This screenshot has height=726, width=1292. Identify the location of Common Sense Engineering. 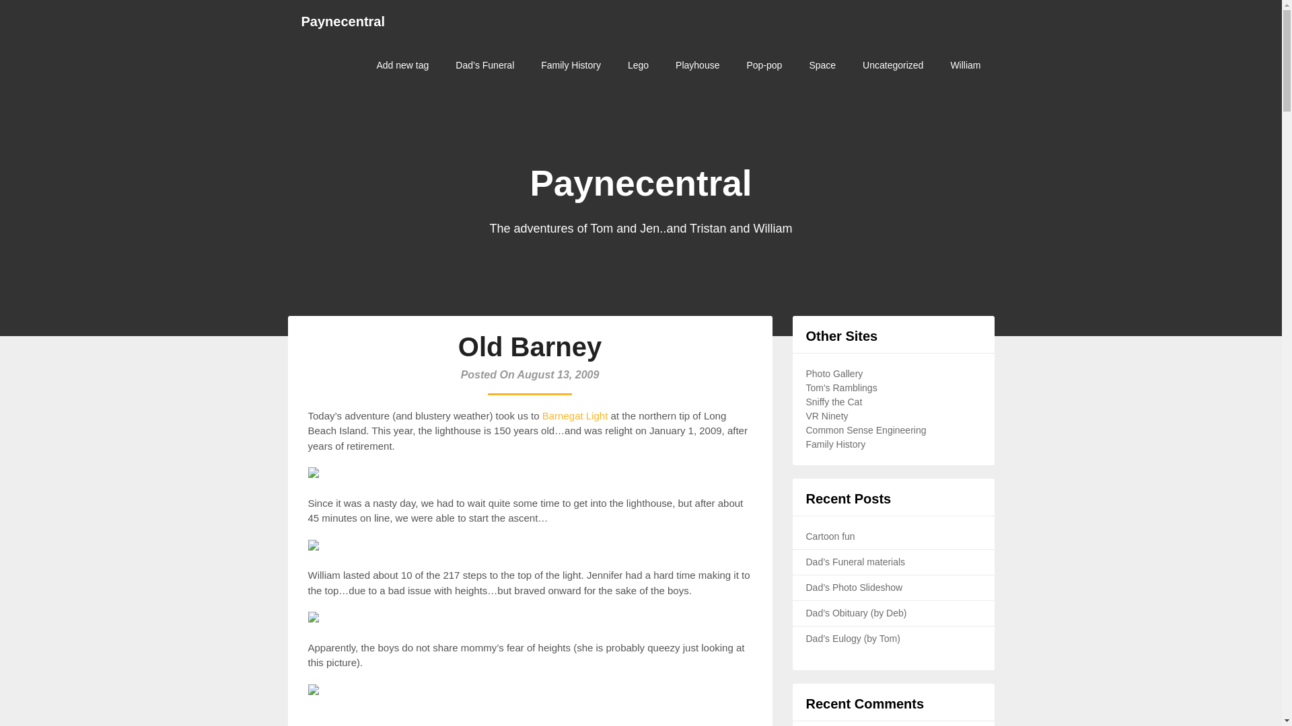
(866, 430).